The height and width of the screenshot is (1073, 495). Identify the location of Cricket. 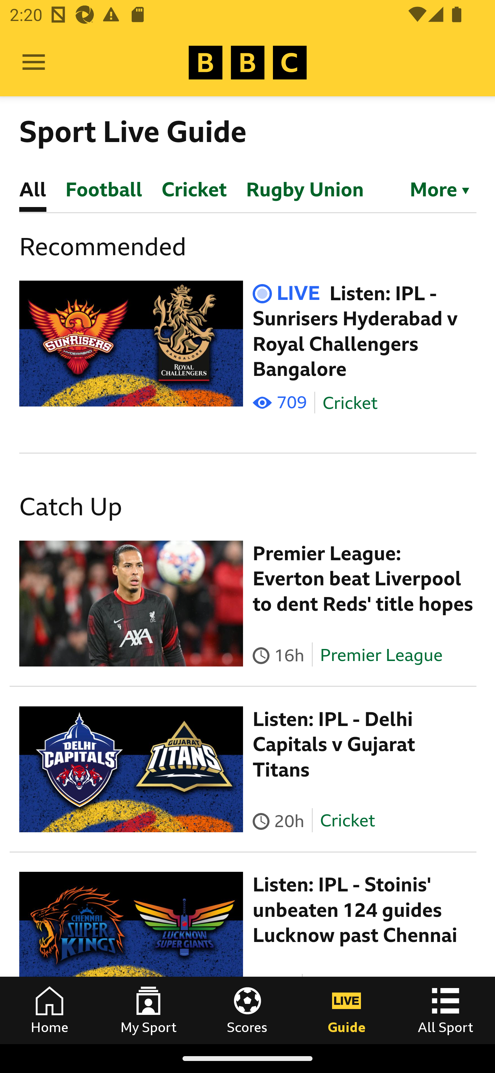
(347, 821).